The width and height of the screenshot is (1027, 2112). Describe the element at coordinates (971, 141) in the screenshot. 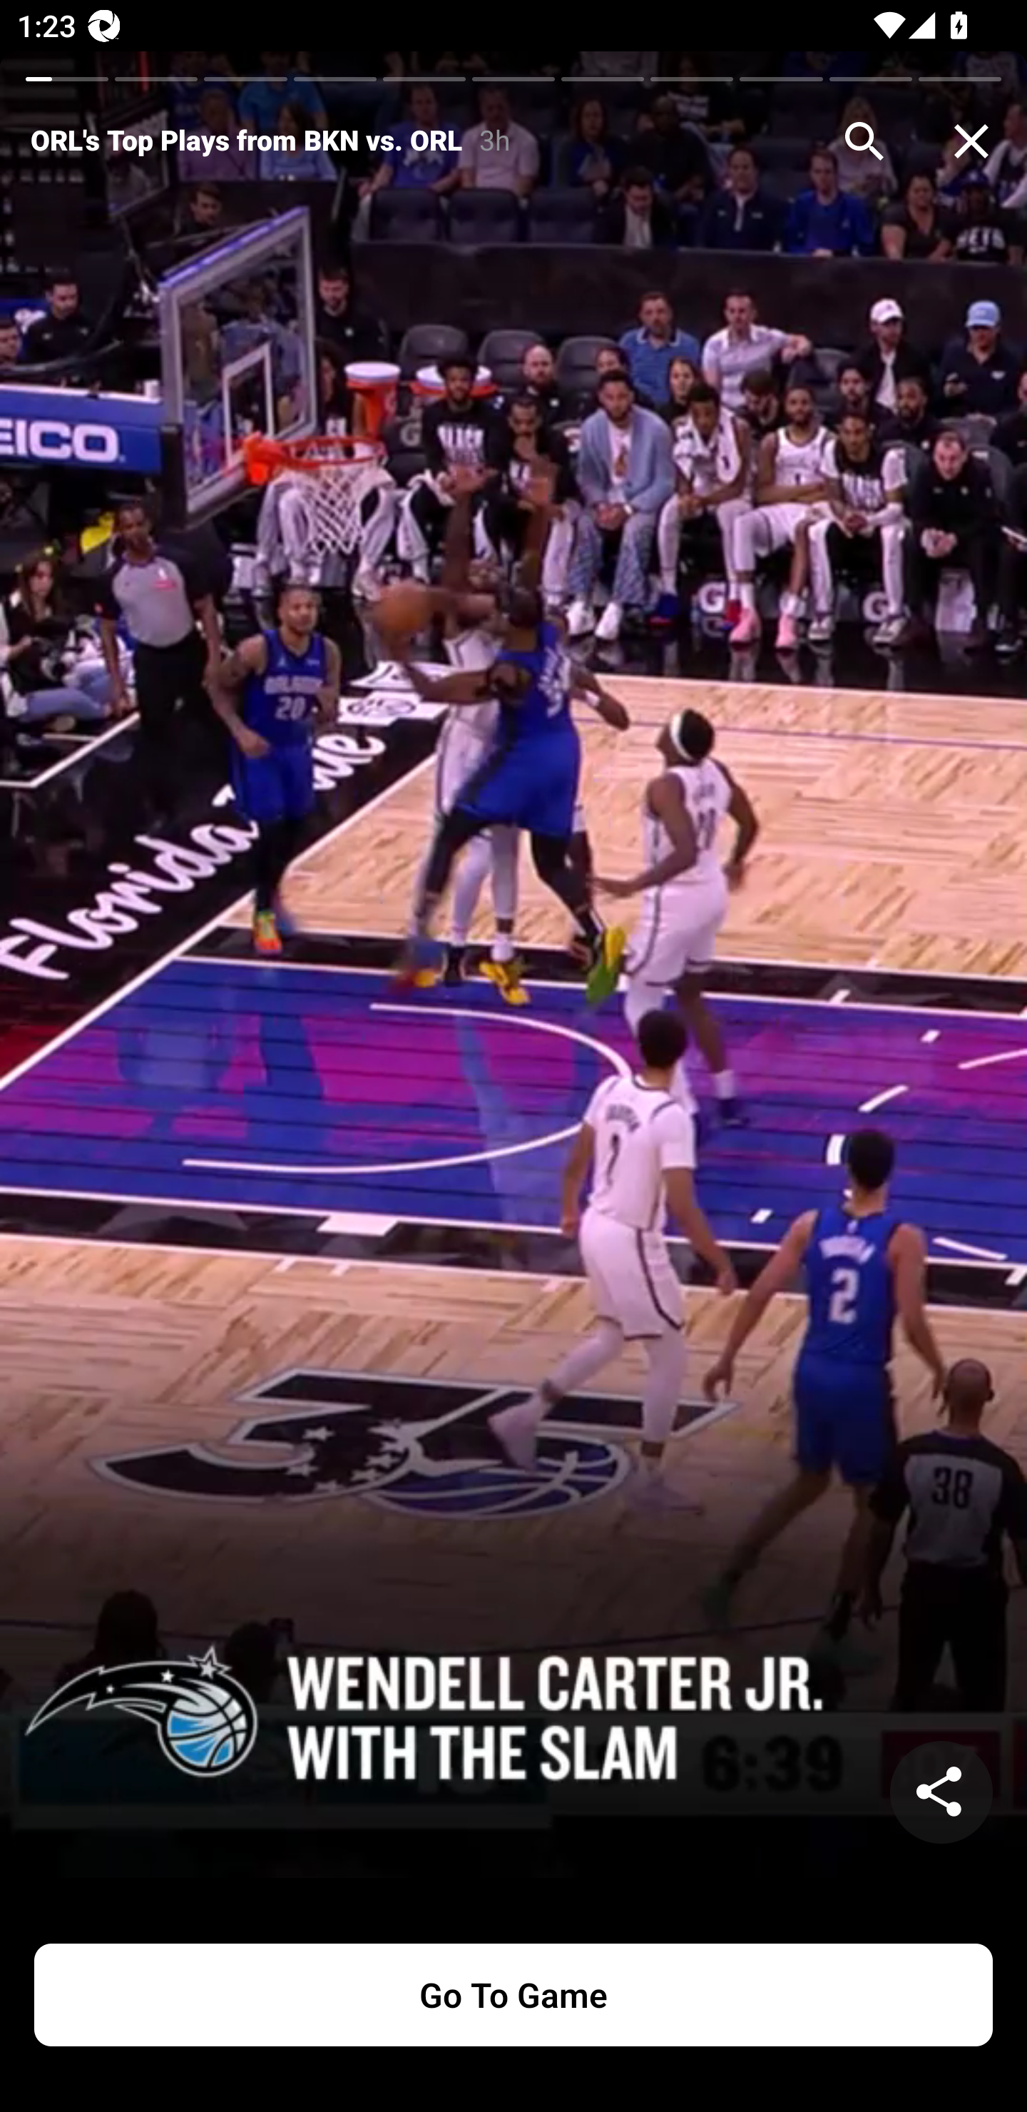

I see `close` at that location.